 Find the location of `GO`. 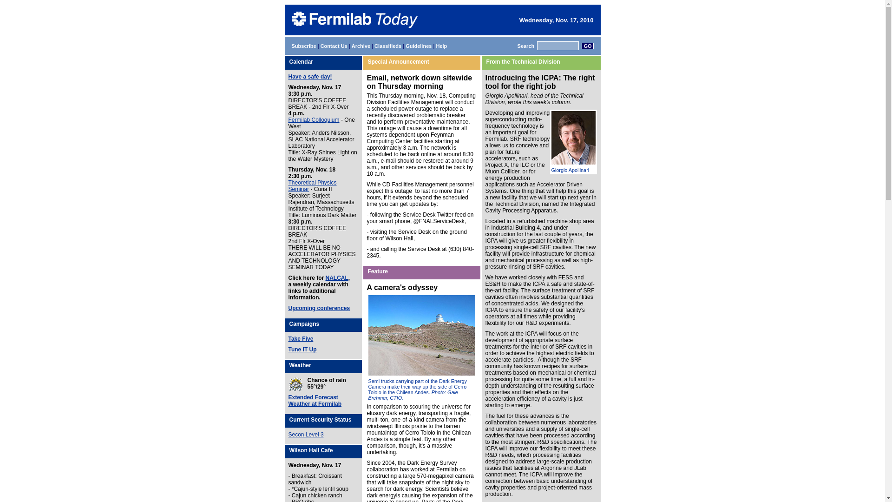

GO is located at coordinates (587, 46).